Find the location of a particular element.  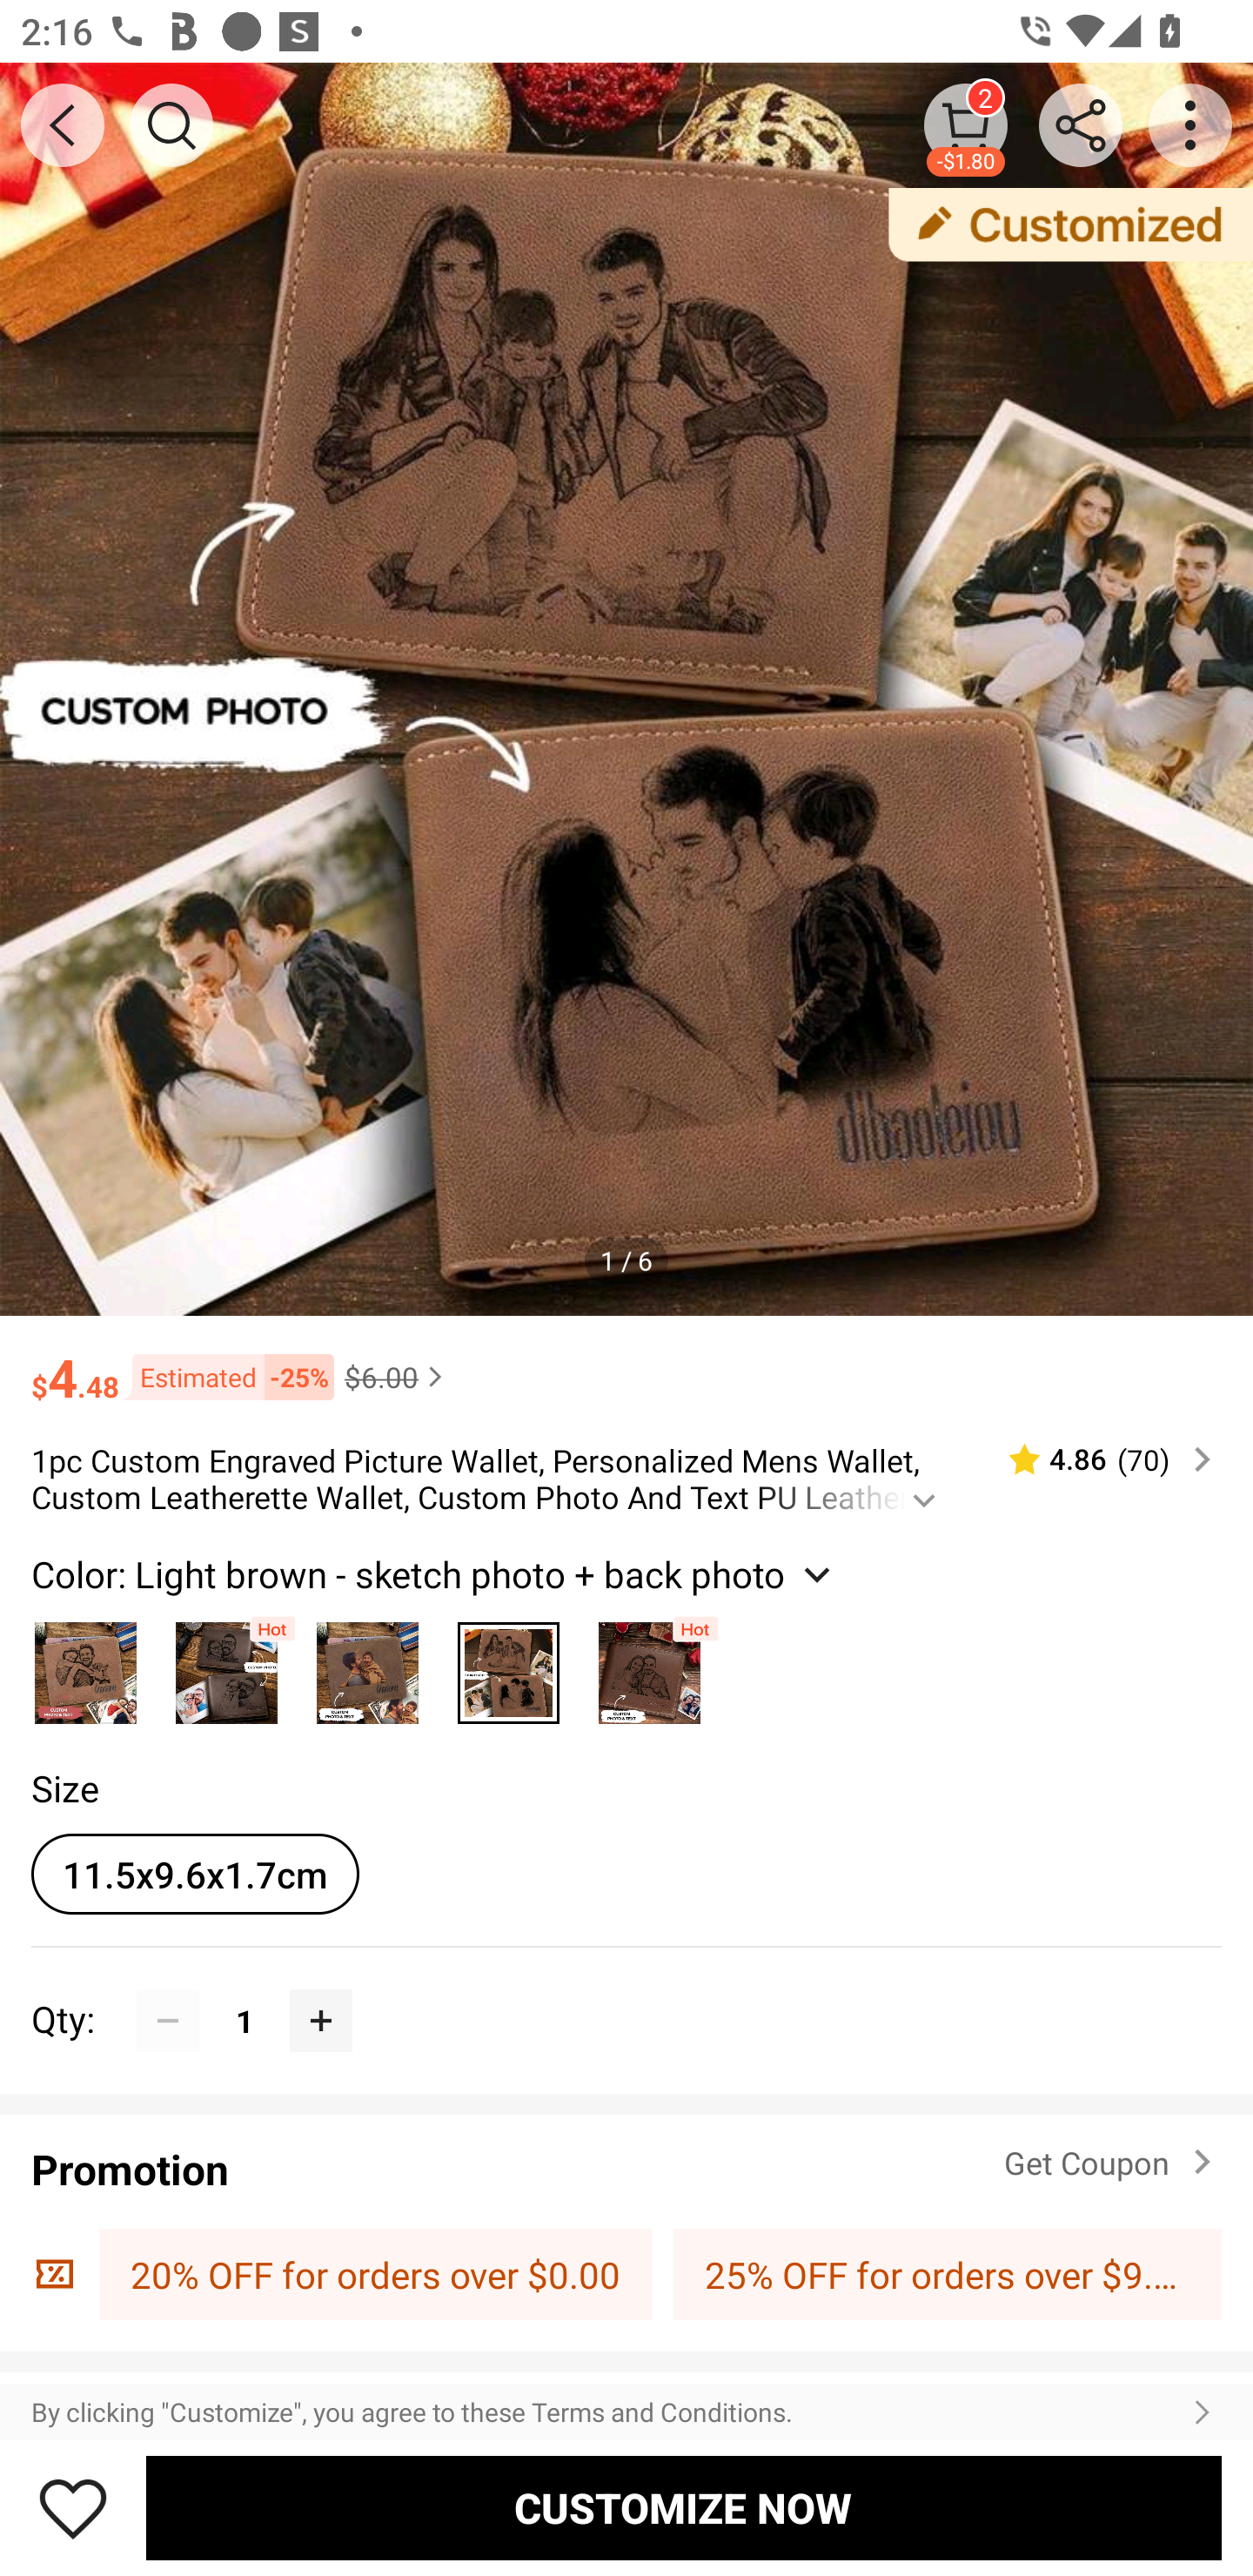

Light brown - sketch photo + back photo is located at coordinates (508, 1666).